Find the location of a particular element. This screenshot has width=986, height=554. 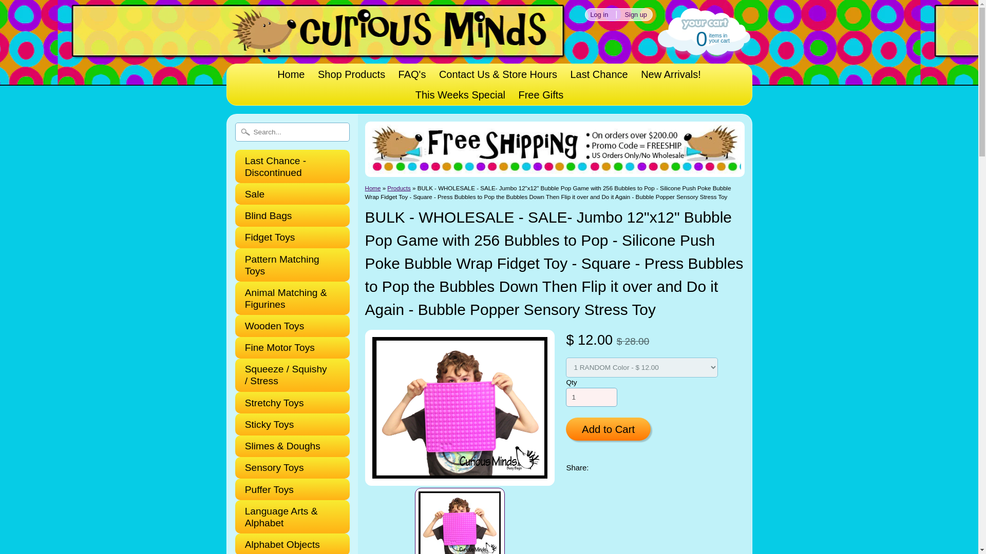

Last Chance - Discontinued is located at coordinates (288, 166).